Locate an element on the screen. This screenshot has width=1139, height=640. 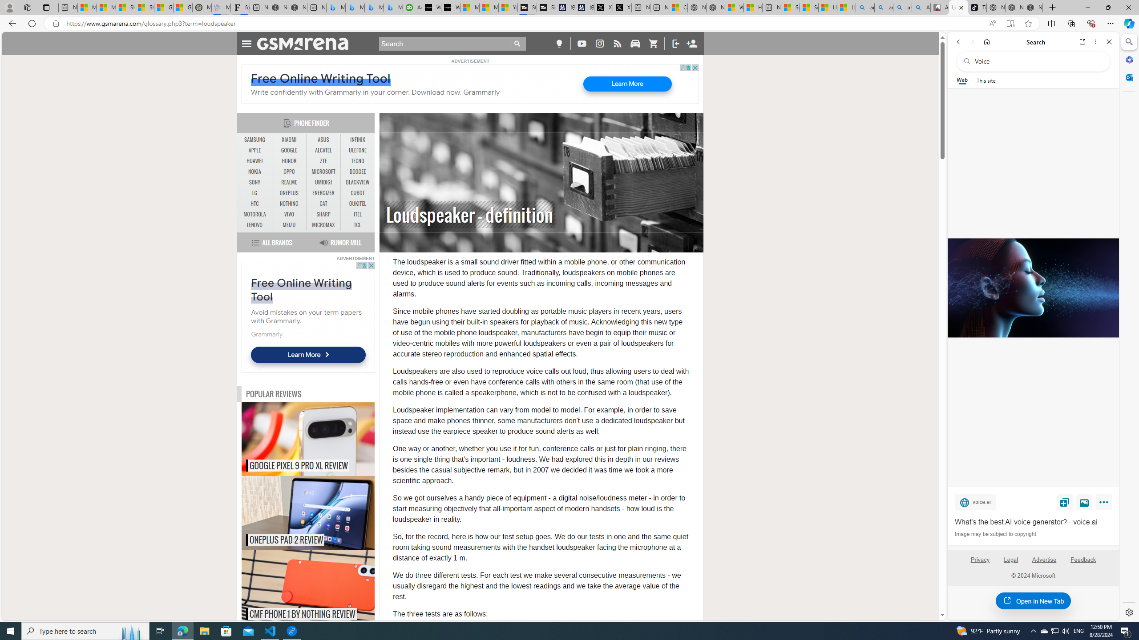
OPPO is located at coordinates (289, 172).